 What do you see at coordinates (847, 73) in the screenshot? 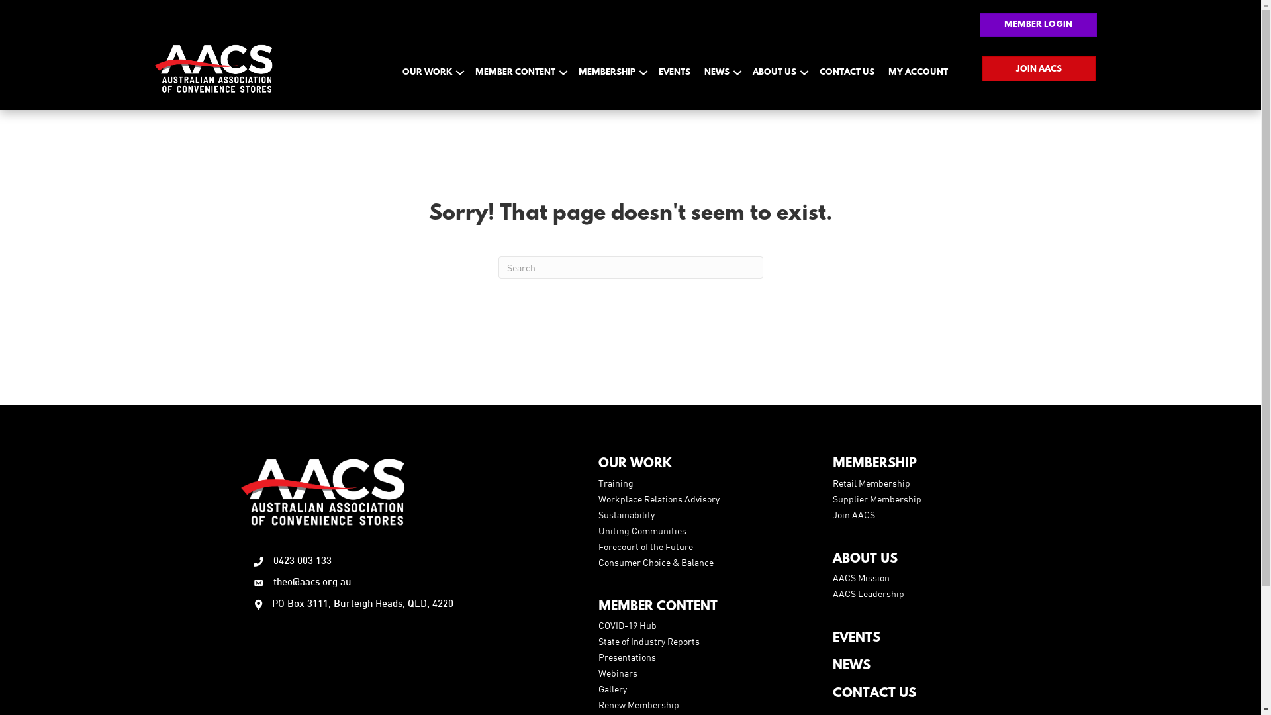
I see `CONTACT US` at bounding box center [847, 73].